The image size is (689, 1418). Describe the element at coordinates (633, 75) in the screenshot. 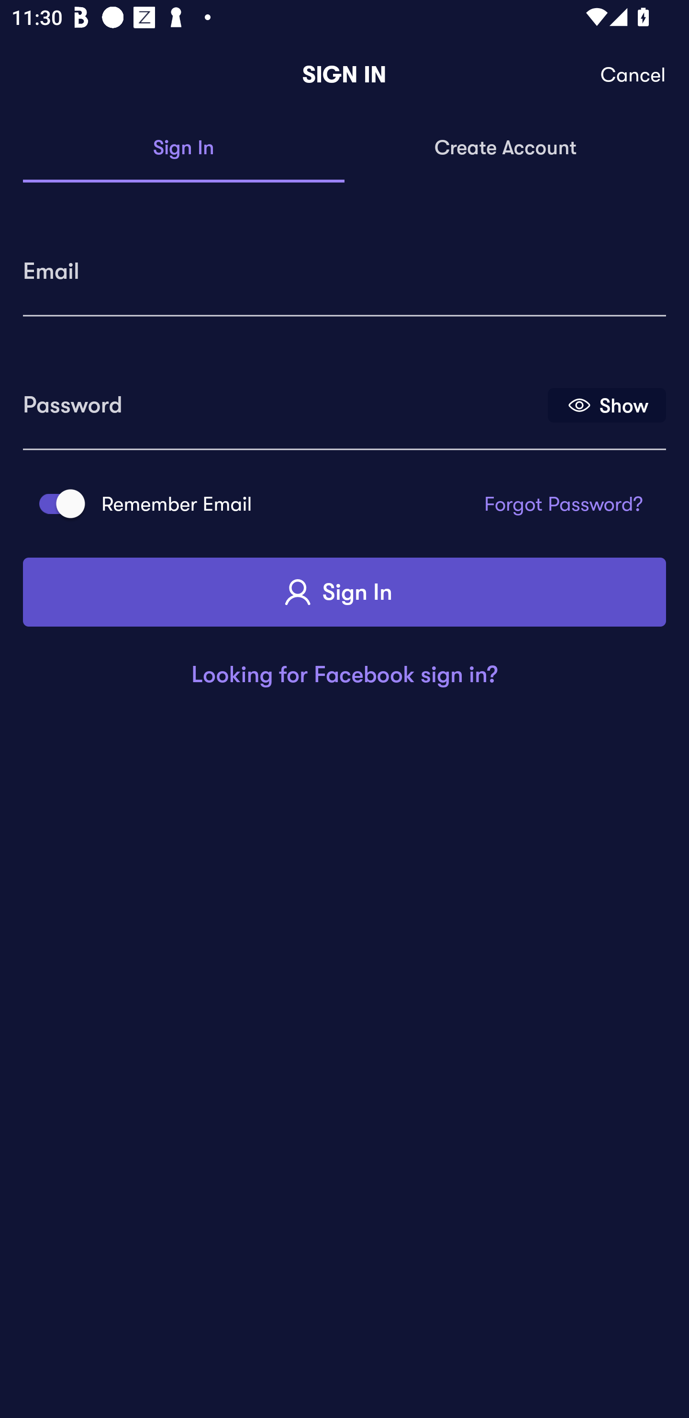

I see `Cancel` at that location.